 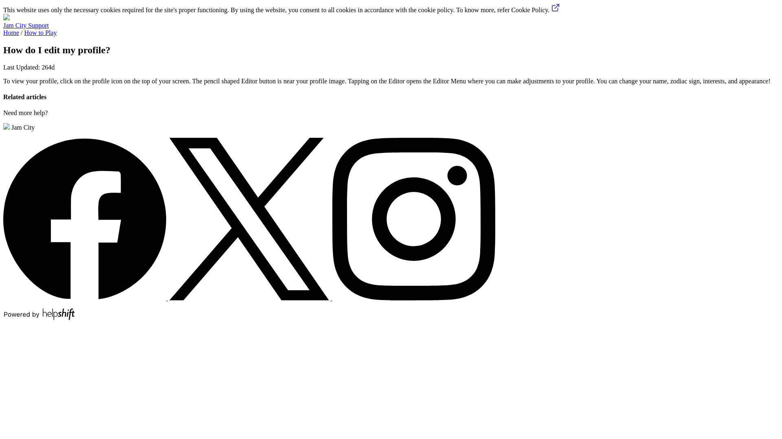 What do you see at coordinates (84, 219) in the screenshot?
I see `Logo Facebook` at bounding box center [84, 219].